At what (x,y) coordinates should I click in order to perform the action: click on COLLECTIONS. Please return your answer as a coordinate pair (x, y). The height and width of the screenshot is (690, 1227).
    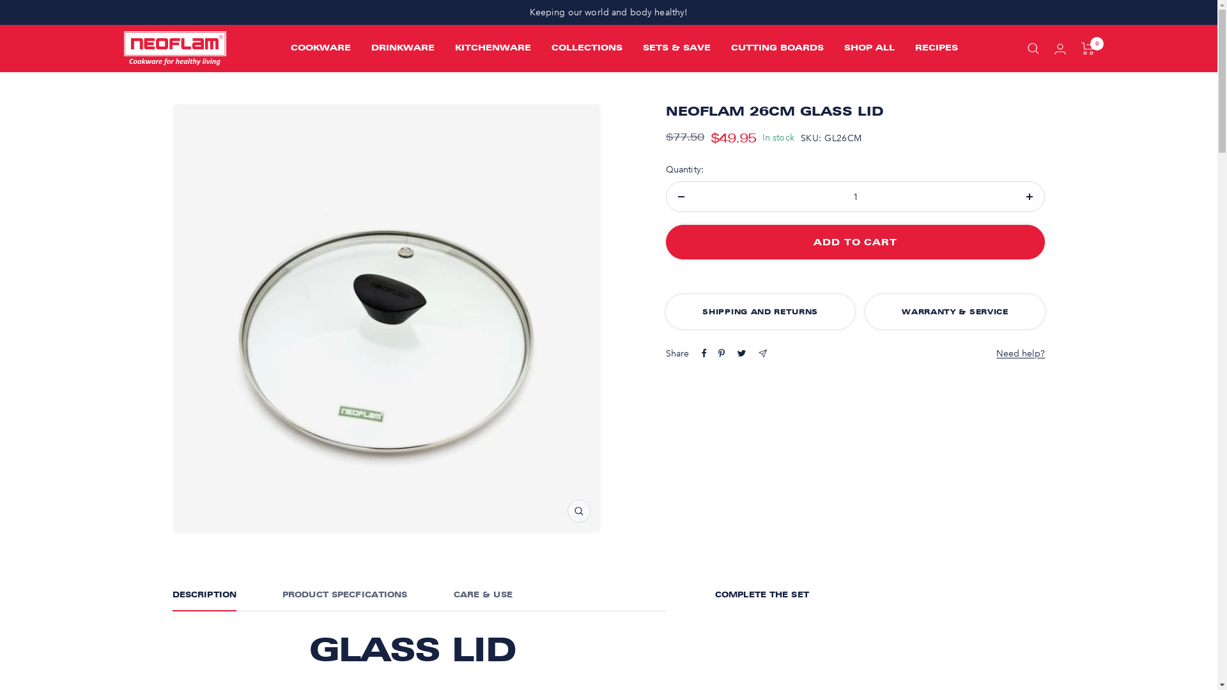
    Looking at the image, I should click on (586, 49).